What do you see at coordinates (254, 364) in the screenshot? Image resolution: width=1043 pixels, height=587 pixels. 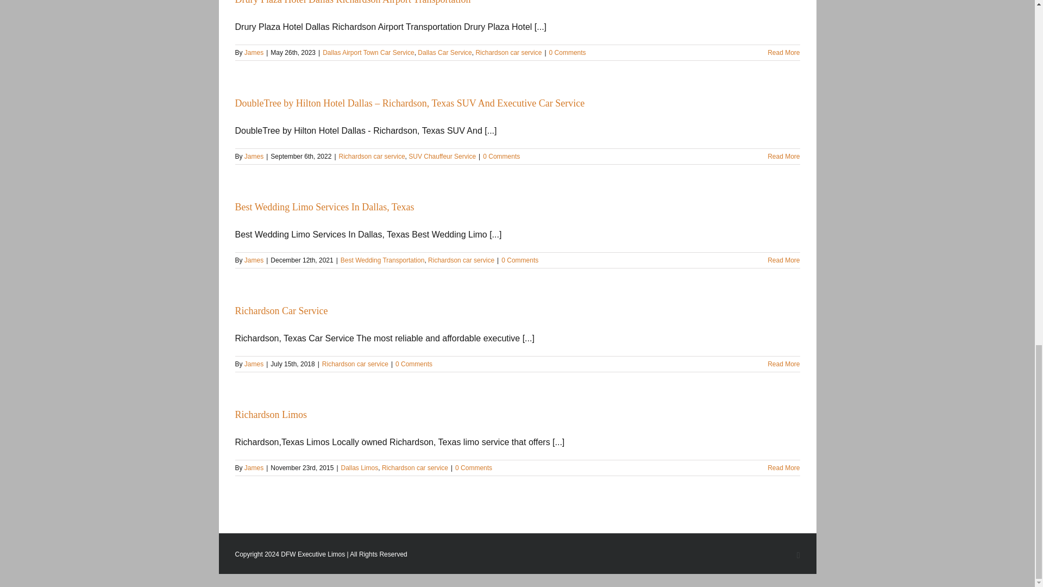 I see `Posts by James` at bounding box center [254, 364].